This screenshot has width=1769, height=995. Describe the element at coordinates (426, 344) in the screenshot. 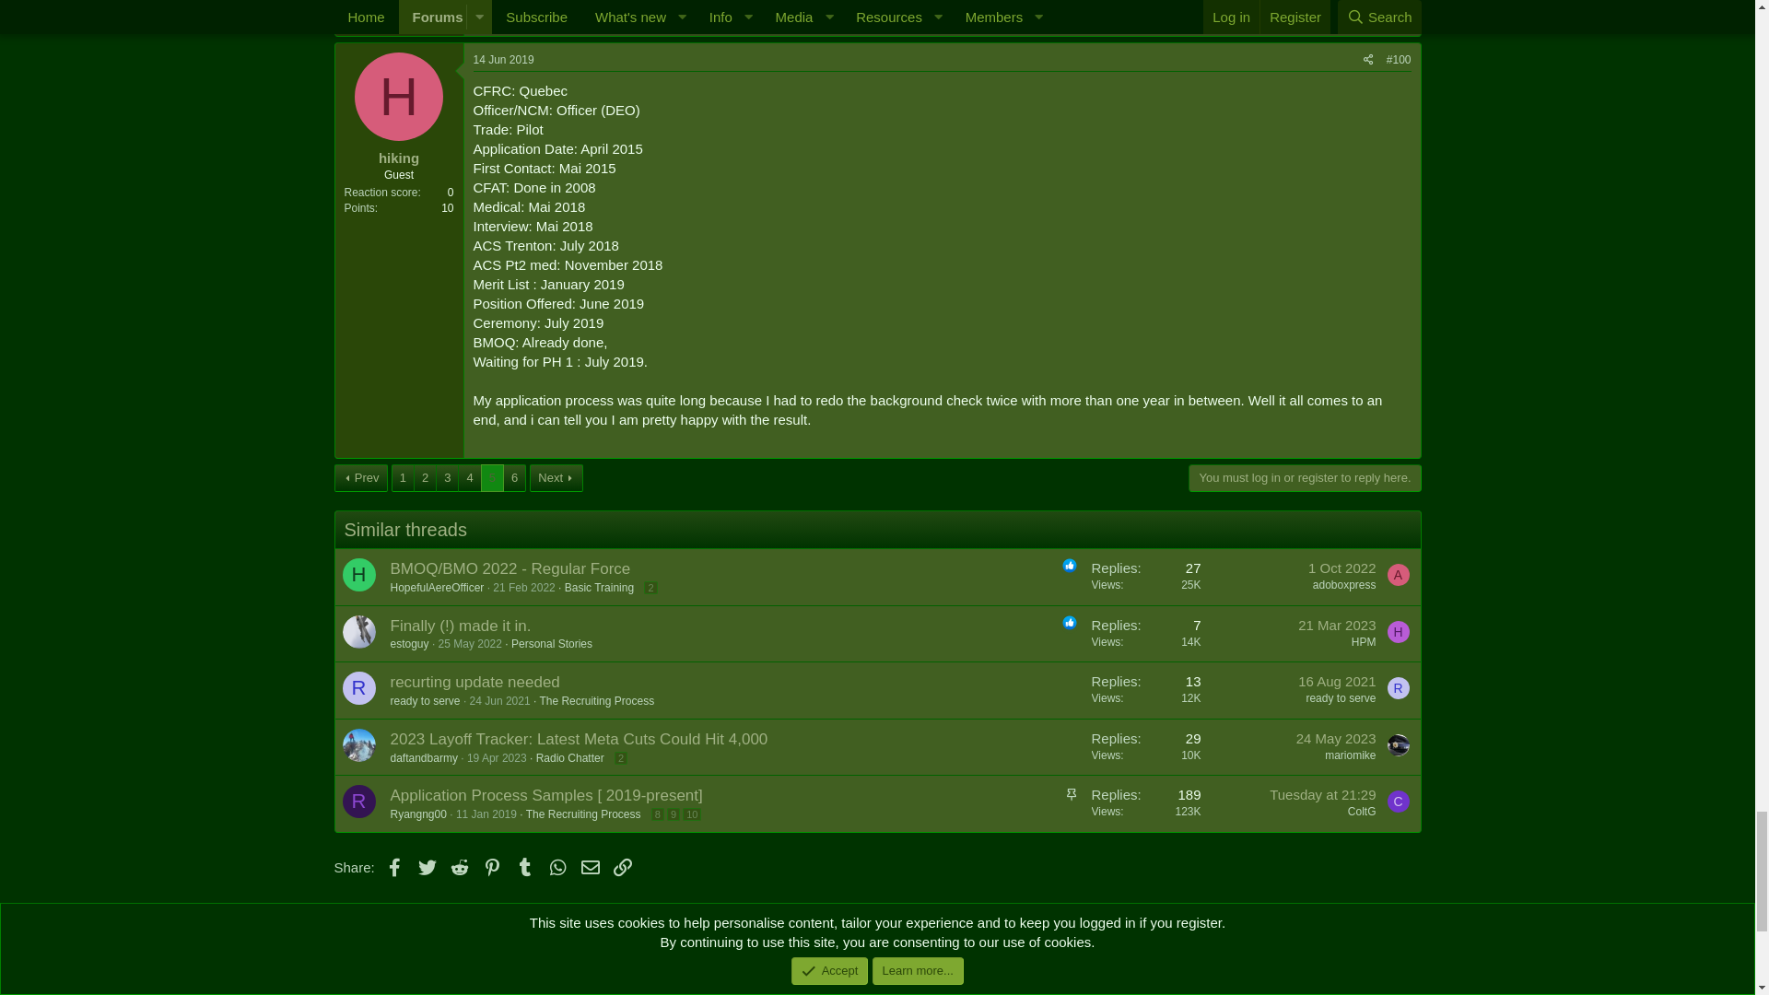

I see `2` at that location.